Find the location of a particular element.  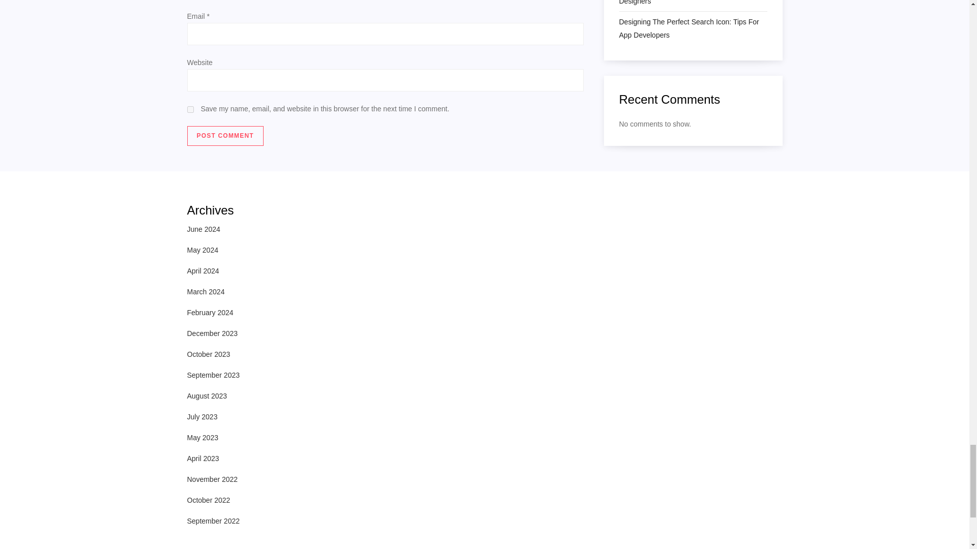

April 2023 is located at coordinates (203, 458).